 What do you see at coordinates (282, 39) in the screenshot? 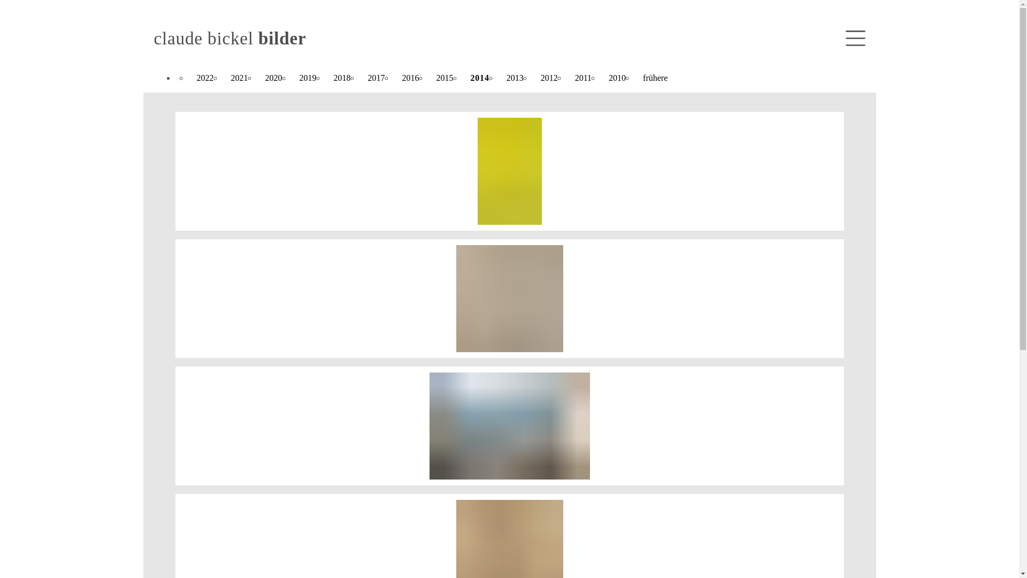
I see `bilder` at bounding box center [282, 39].